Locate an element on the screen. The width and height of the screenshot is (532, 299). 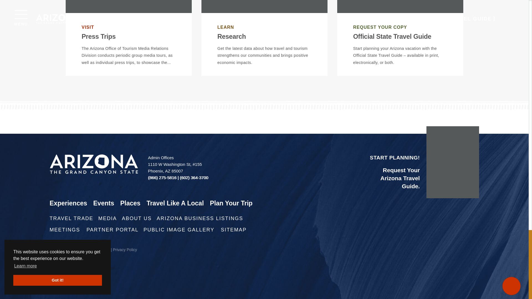
Experiences is located at coordinates (71, 205).